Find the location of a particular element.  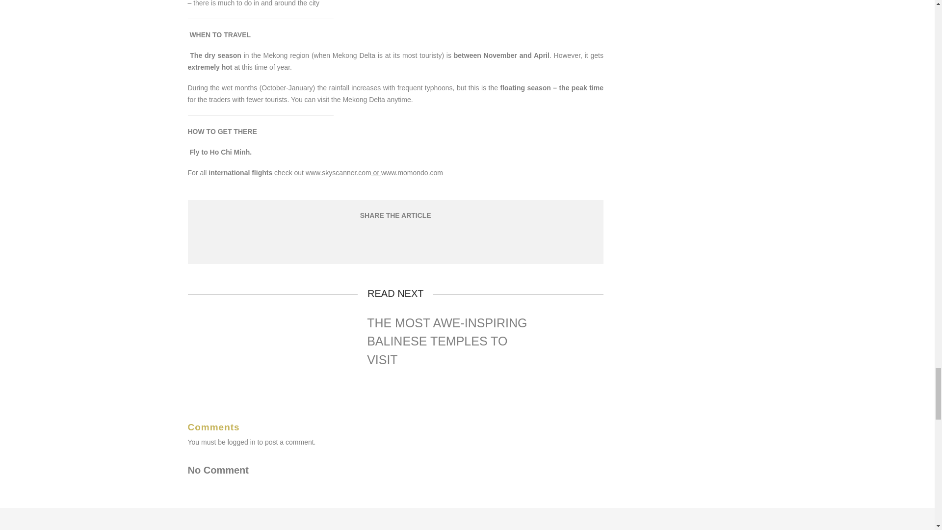

Share on Twitter is located at coordinates (394, 240).